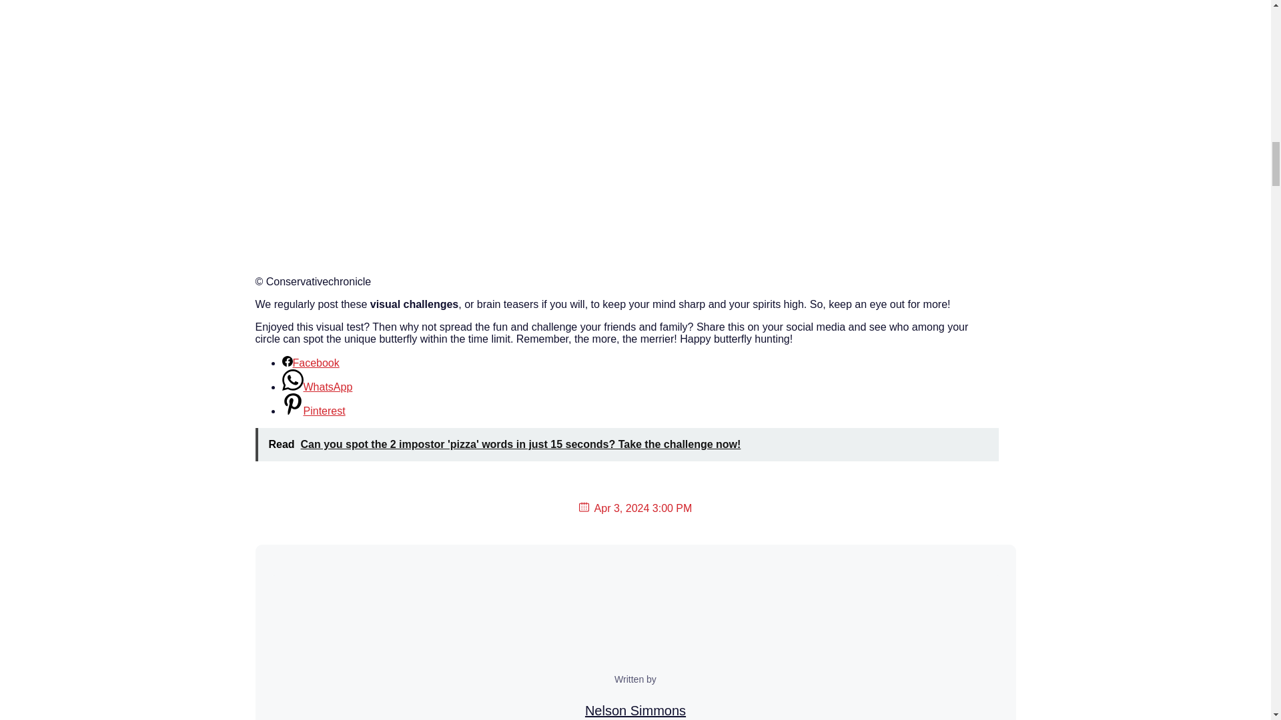 This screenshot has height=720, width=1281. I want to click on Nelson Simmons, so click(635, 711).